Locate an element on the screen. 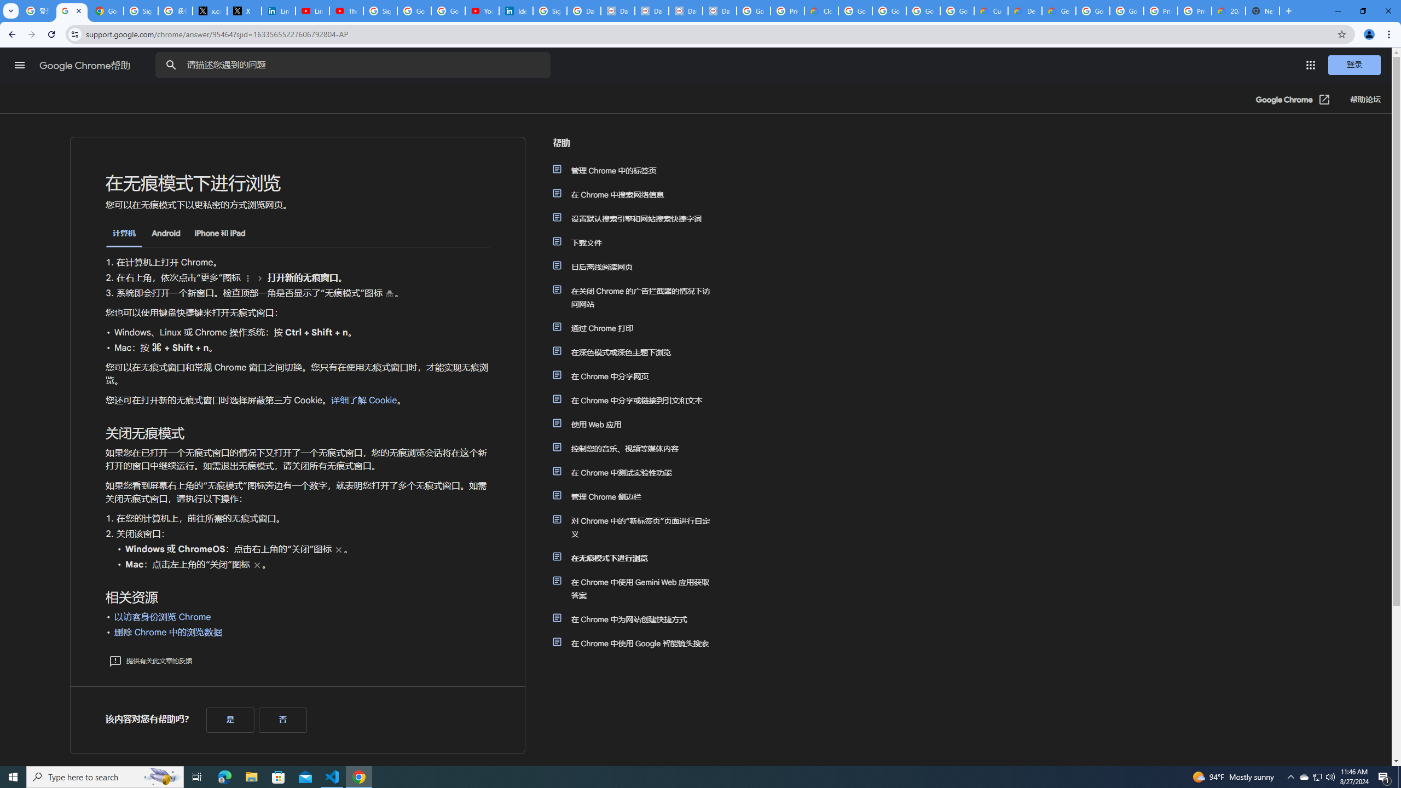 The image size is (1401, 788). Customer Care | Google Cloud is located at coordinates (991, 11).